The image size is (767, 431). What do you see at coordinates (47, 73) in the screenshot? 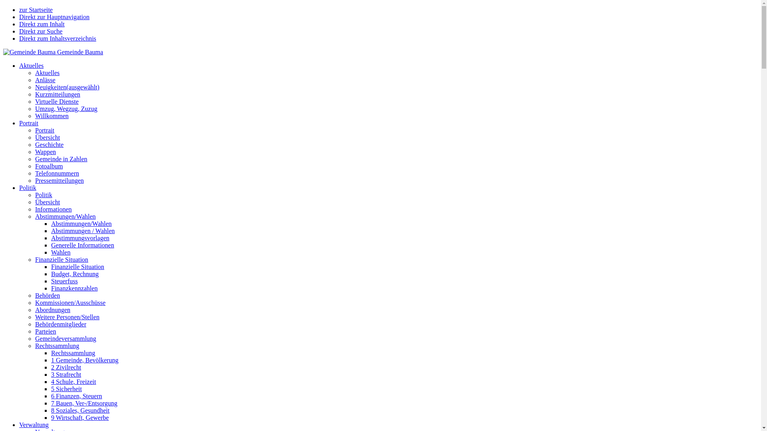
I see `Aktuelles` at bounding box center [47, 73].